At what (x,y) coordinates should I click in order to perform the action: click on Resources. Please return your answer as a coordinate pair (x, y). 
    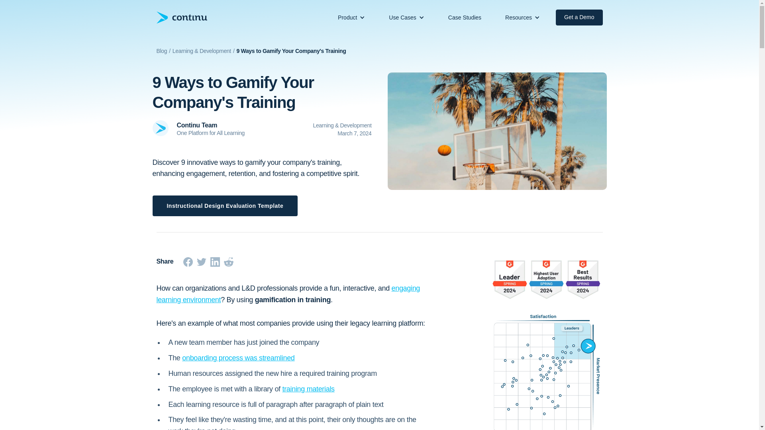
    Looking at the image, I should click on (518, 17).